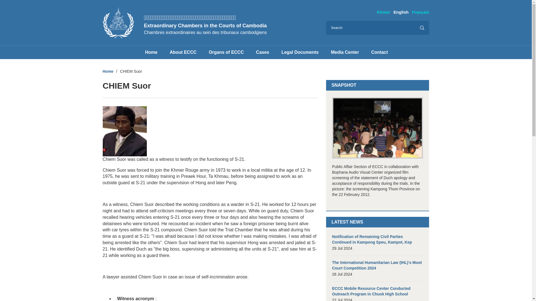 Image resolution: width=536 pixels, height=301 pixels. What do you see at coordinates (183, 52) in the screenshot?
I see `About ECCC` at bounding box center [183, 52].